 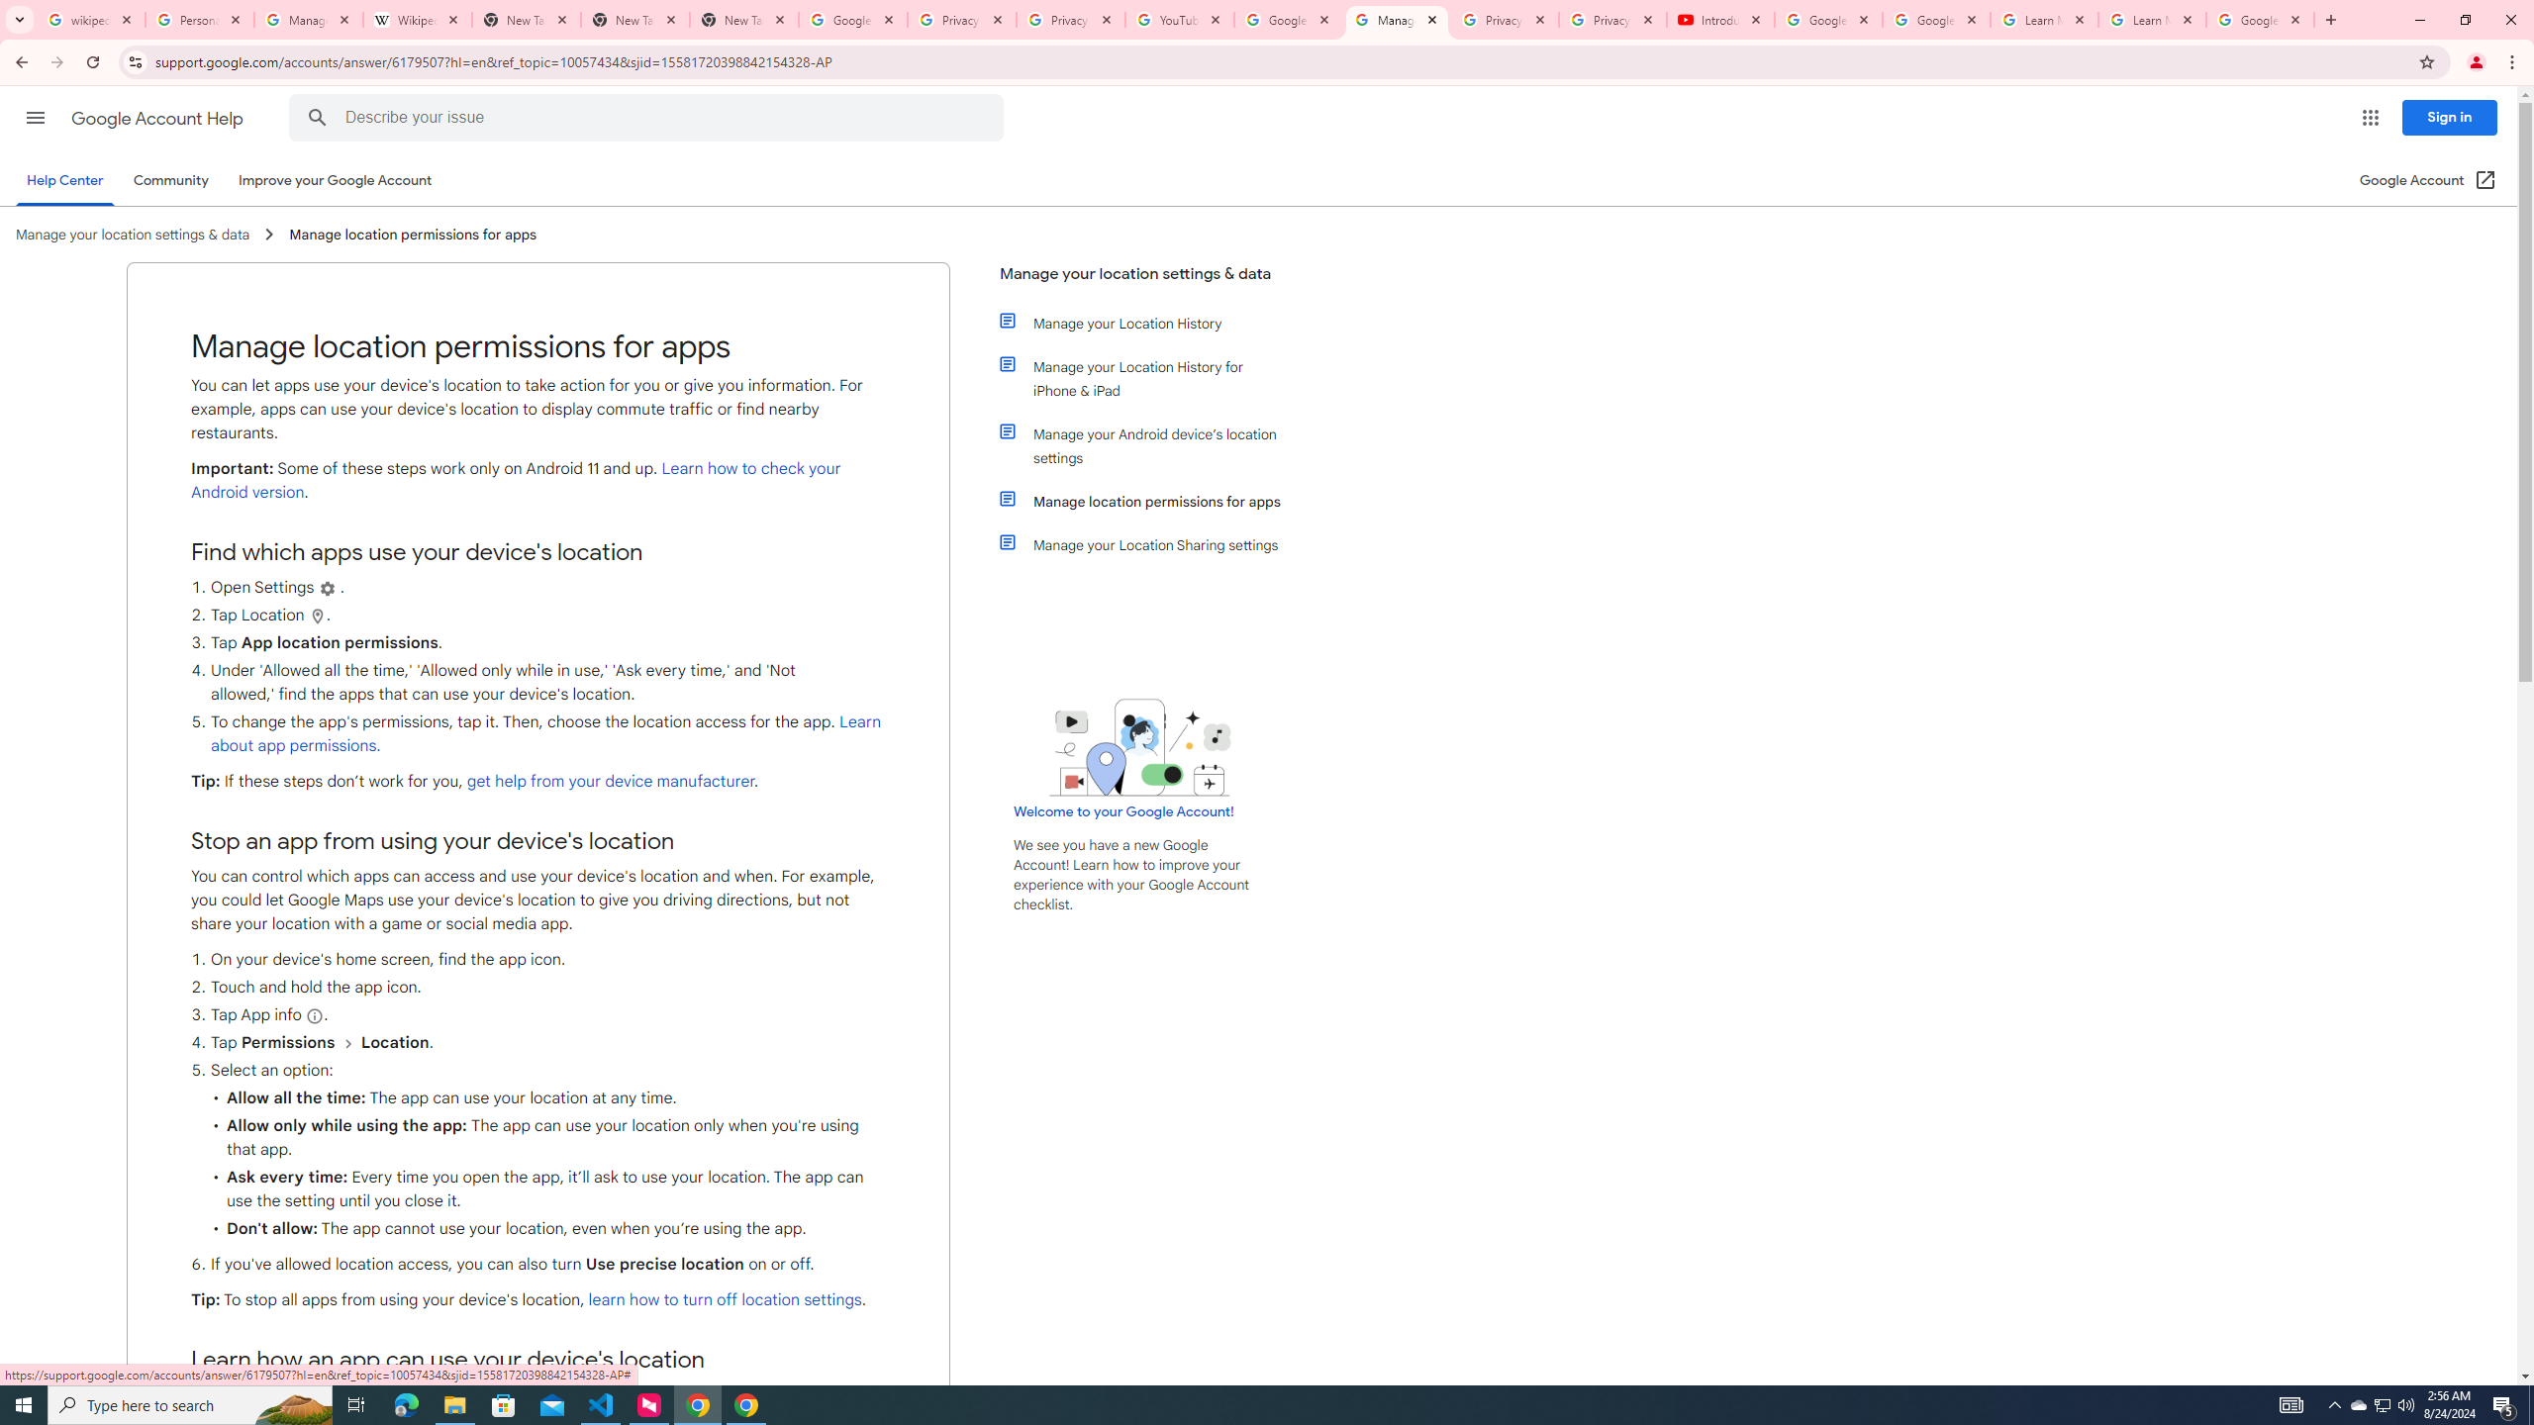 What do you see at coordinates (744, 20) in the screenshot?
I see `New Tab` at bounding box center [744, 20].